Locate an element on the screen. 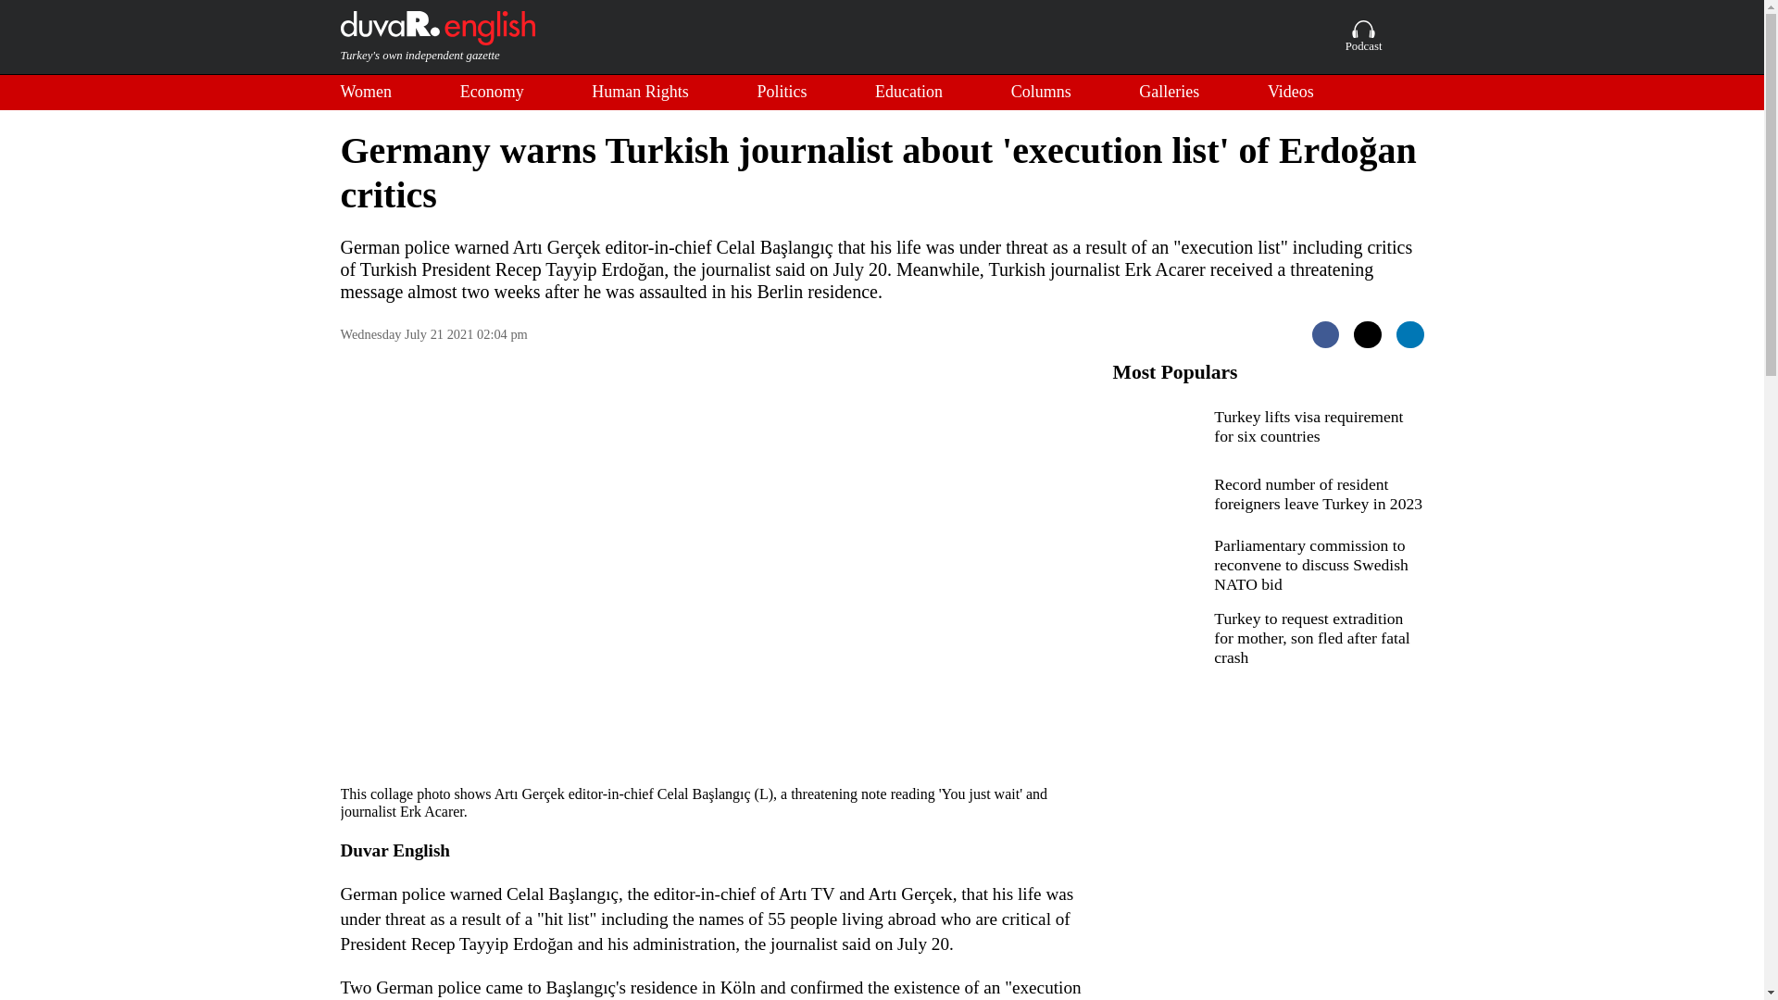 The width and height of the screenshot is (1778, 1000). Politics is located at coordinates (782, 93).